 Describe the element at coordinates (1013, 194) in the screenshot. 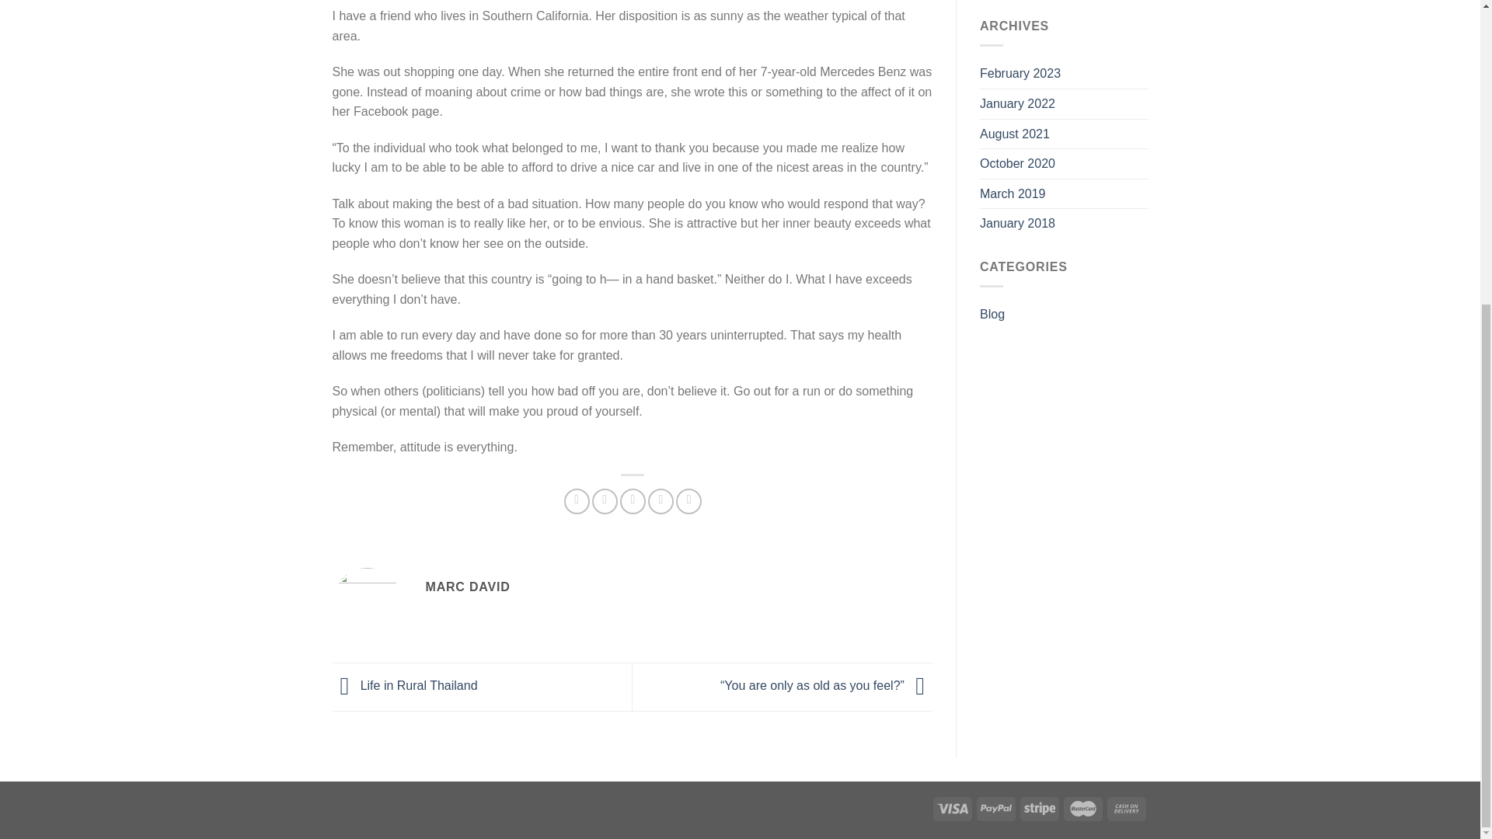

I see `March 2019` at that location.